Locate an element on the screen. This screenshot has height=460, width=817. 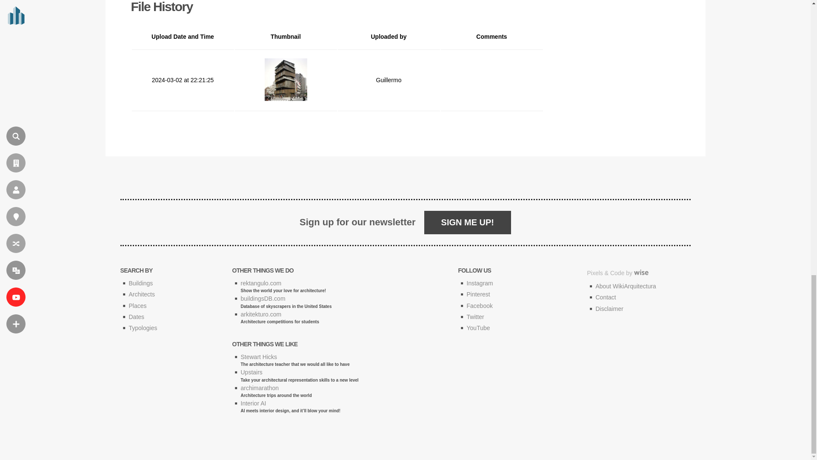
Architects is located at coordinates (141, 294).